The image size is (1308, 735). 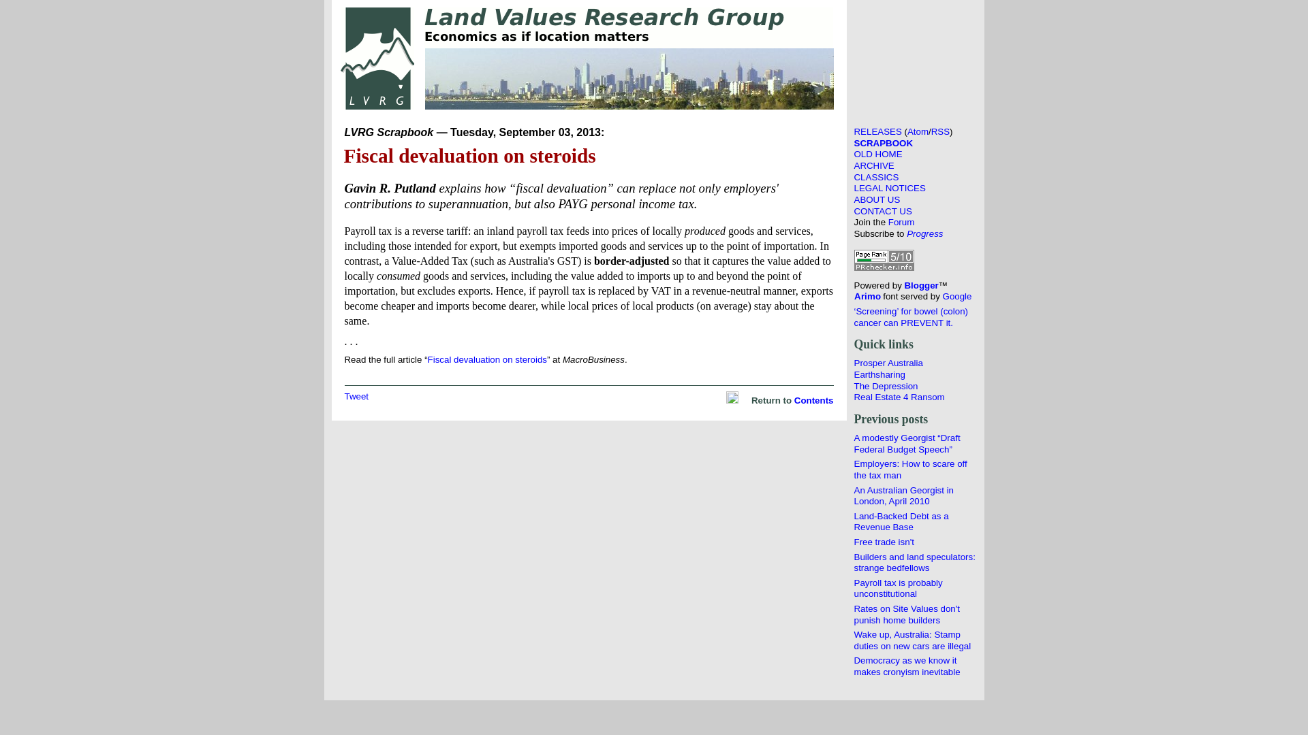 I want to click on Rates on Site Values don't punish home builders, so click(x=907, y=615).